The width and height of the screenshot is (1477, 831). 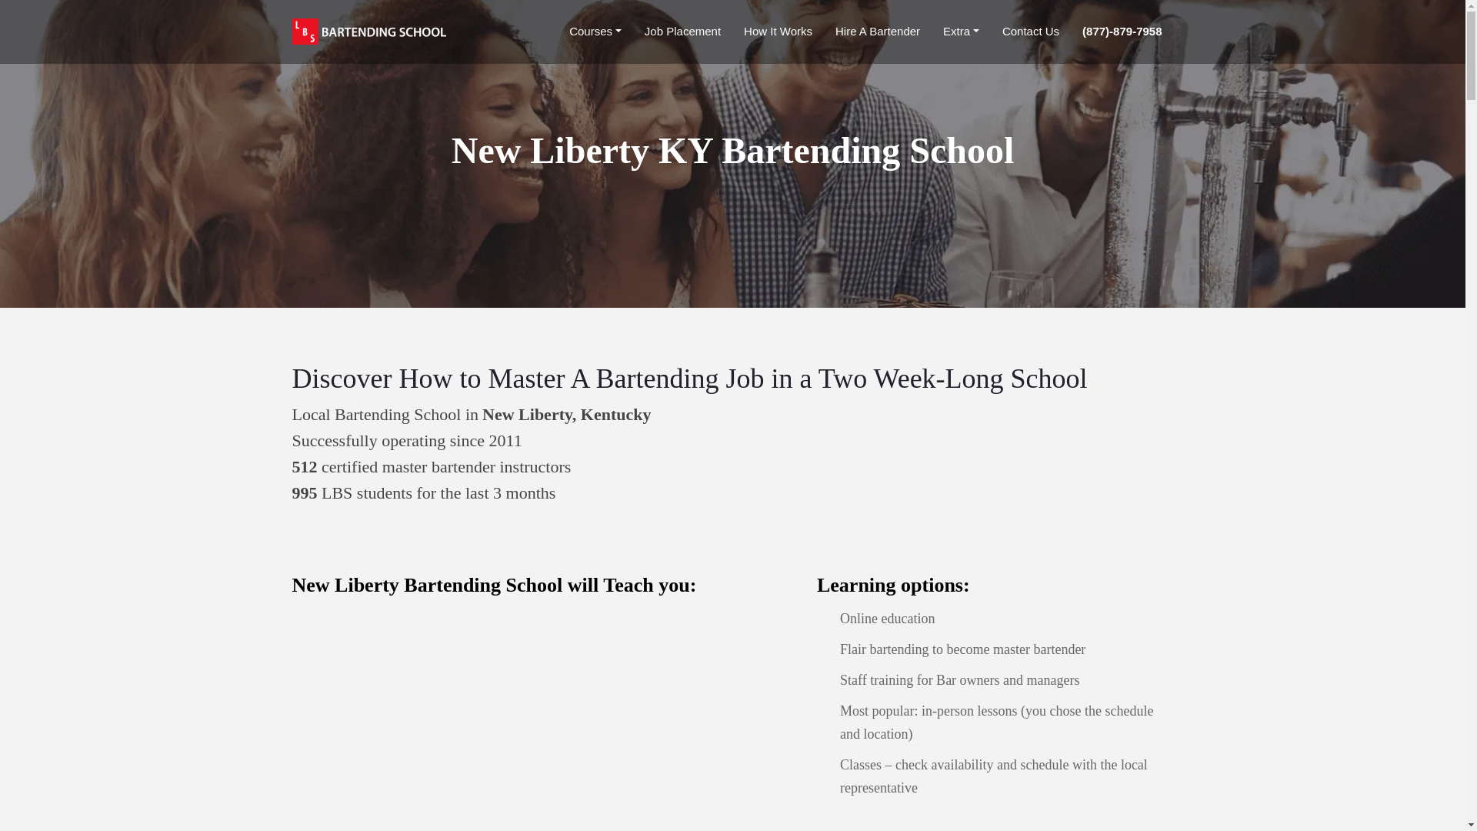 I want to click on Job Placement, so click(x=682, y=31).